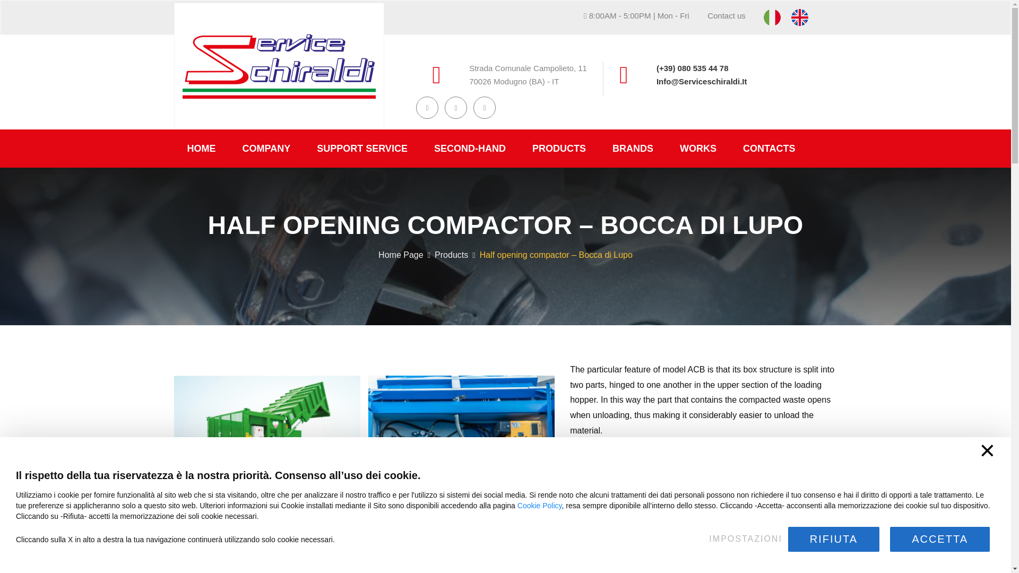 Image resolution: width=1019 pixels, height=573 pixels. What do you see at coordinates (726, 15) in the screenshot?
I see `Contact us` at bounding box center [726, 15].